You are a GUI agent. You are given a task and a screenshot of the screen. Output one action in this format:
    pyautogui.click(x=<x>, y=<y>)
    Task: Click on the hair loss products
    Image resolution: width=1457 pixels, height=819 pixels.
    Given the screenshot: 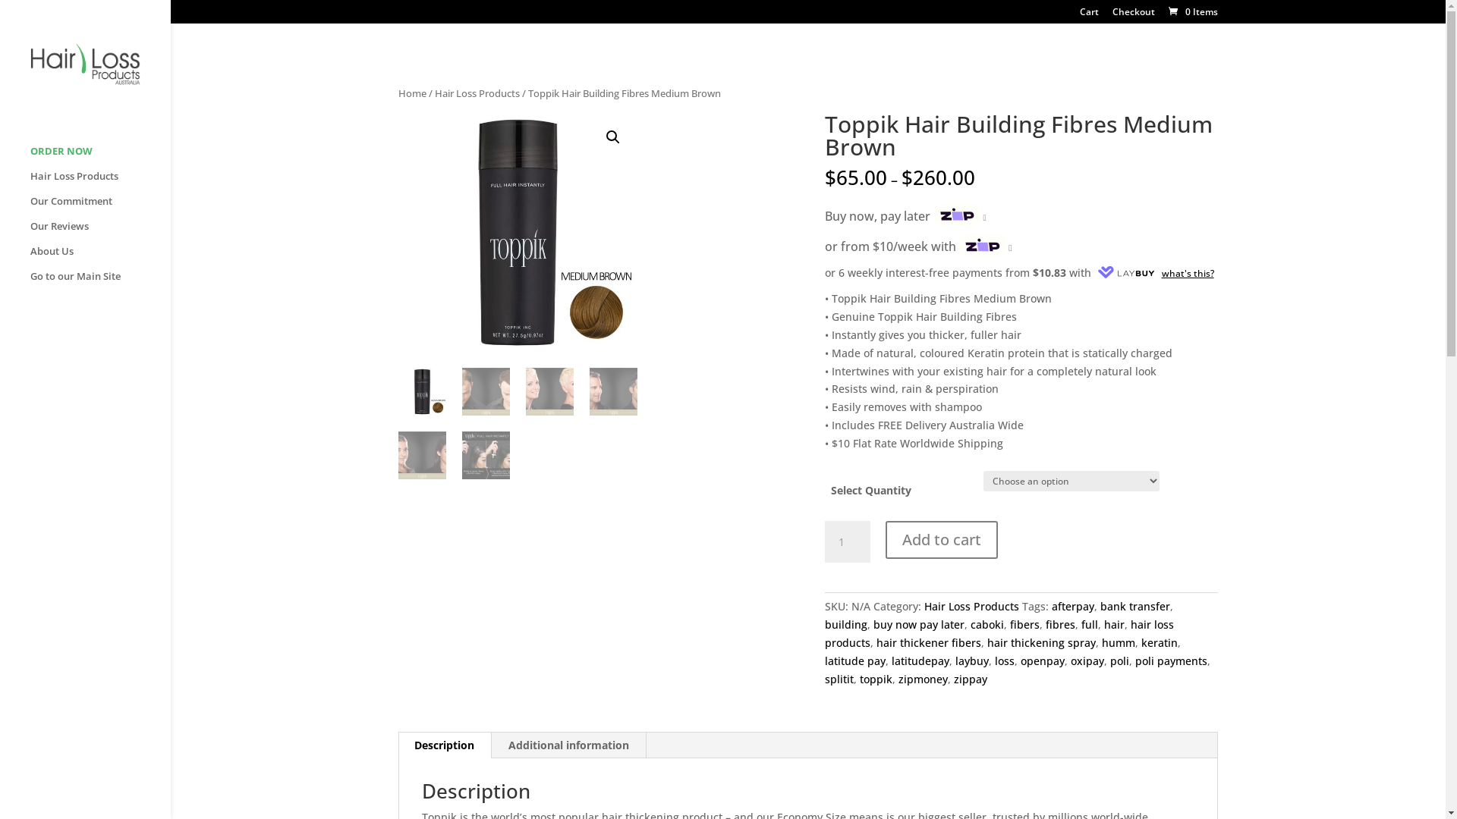 What is the action you would take?
    pyautogui.click(x=999, y=634)
    